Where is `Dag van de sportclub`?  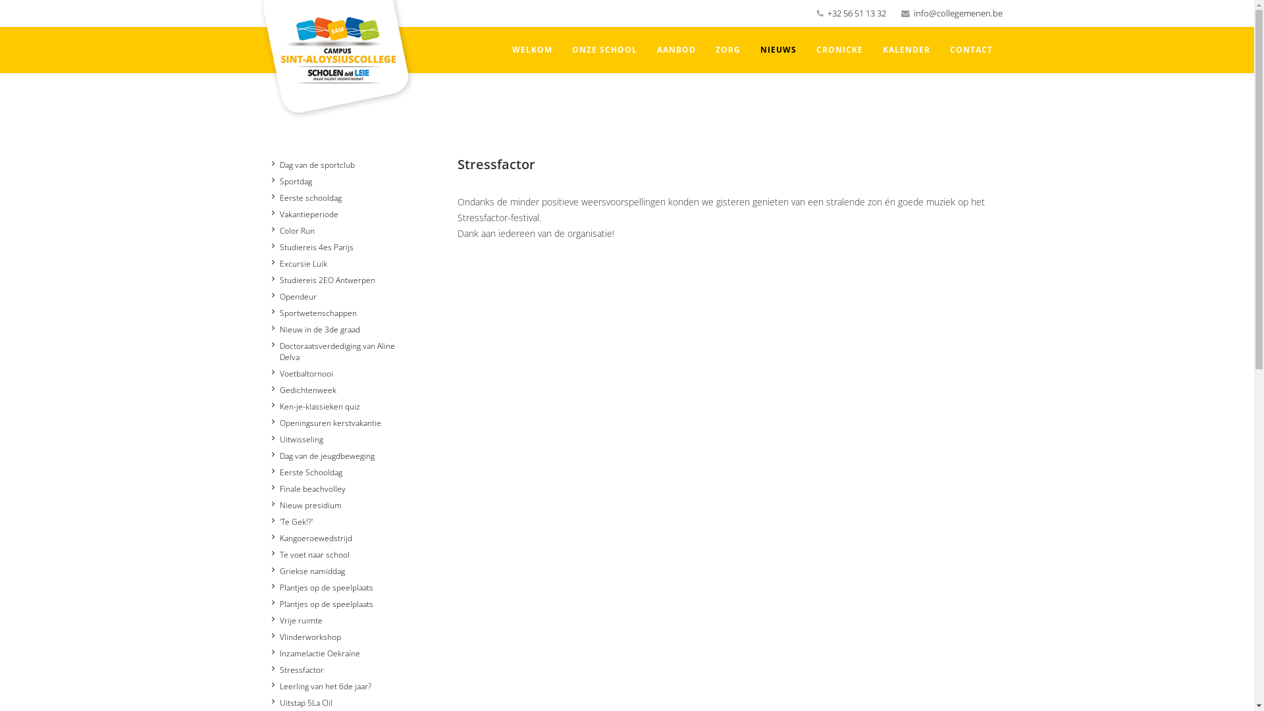
Dag van de sportclub is located at coordinates (313, 165).